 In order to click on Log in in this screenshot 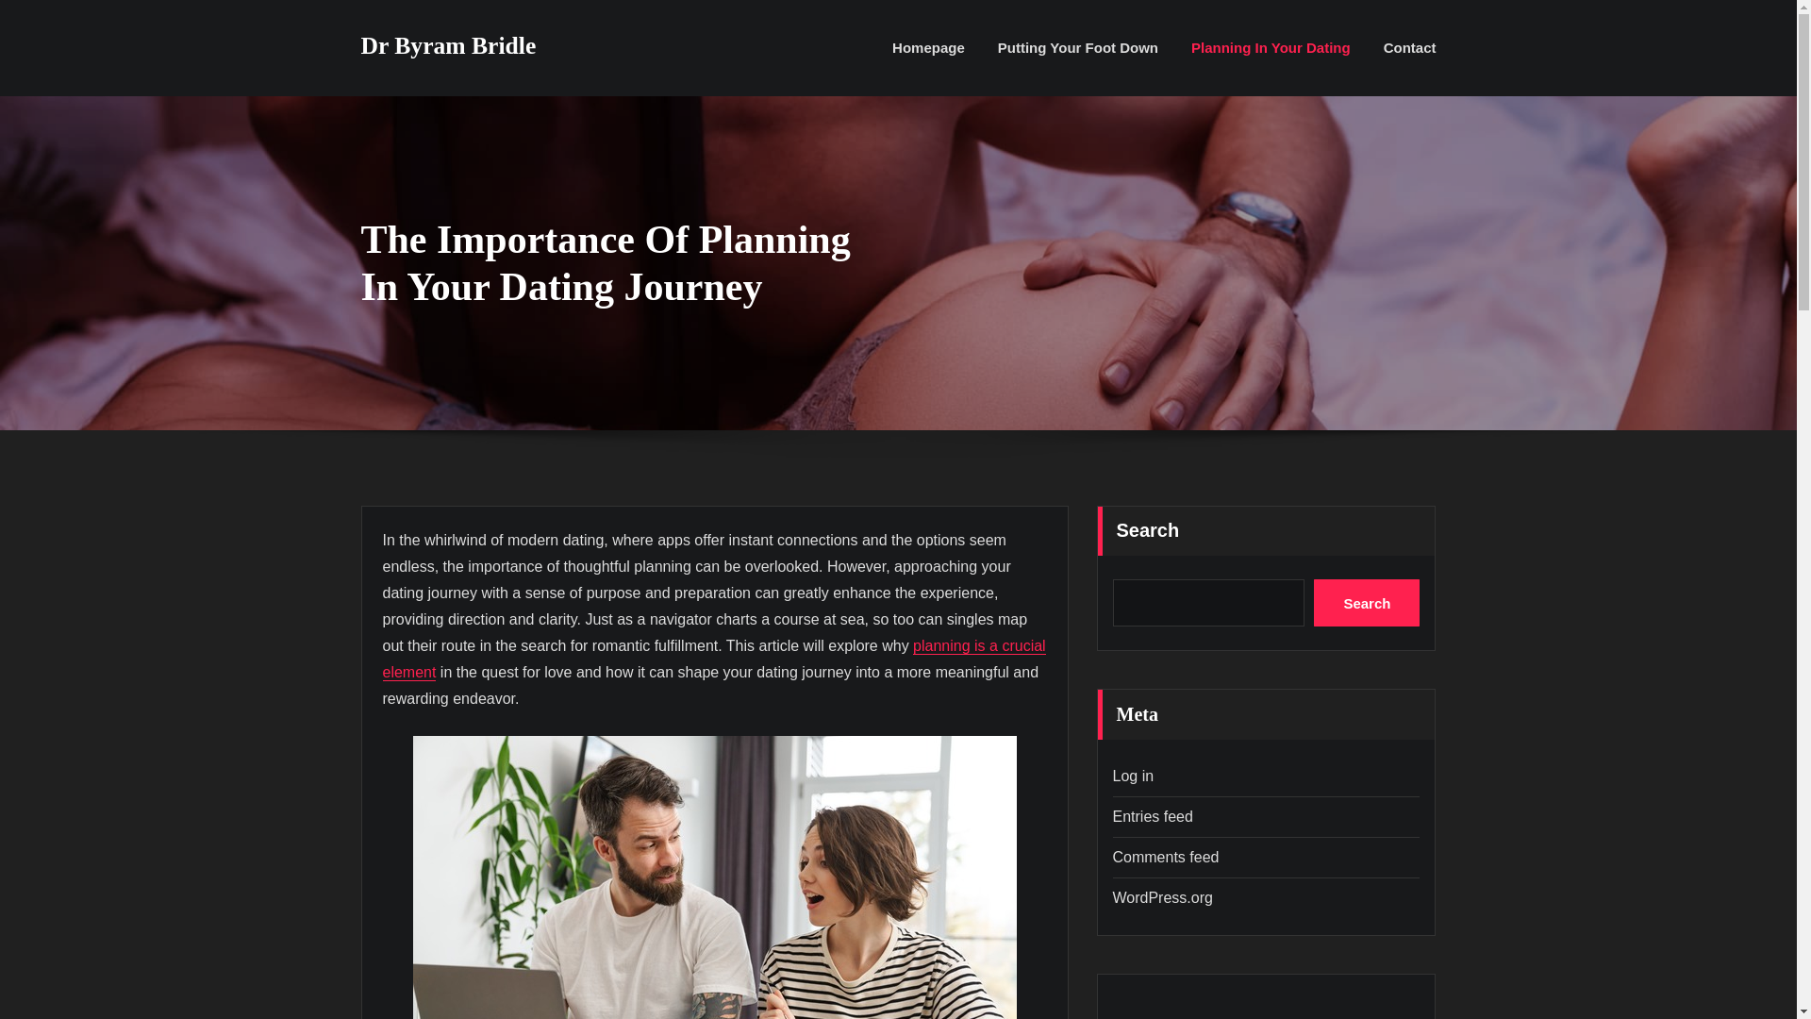, I will do `click(1134, 776)`.